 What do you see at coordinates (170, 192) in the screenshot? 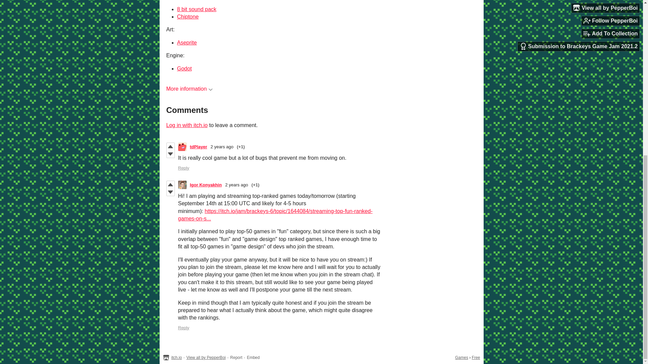
I see `Vote down` at bounding box center [170, 192].